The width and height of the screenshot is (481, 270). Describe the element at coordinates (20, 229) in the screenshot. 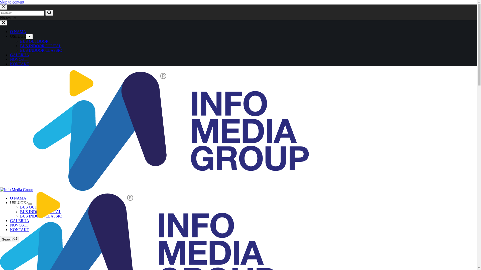

I see `KONTAKT` at that location.